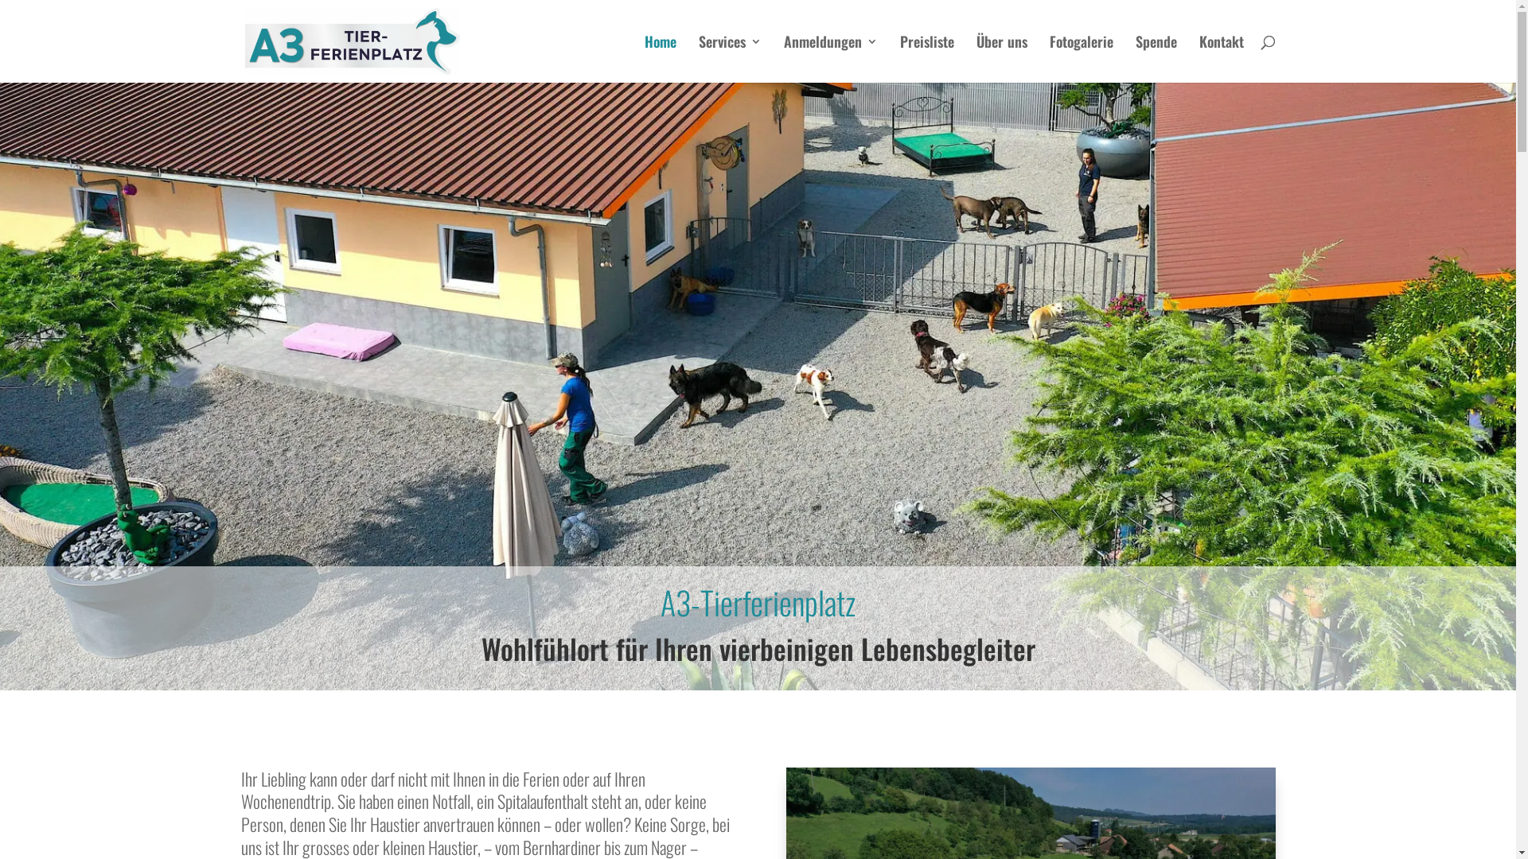 The width and height of the screenshot is (1528, 859). What do you see at coordinates (926, 59) in the screenshot?
I see `Preisliste` at bounding box center [926, 59].